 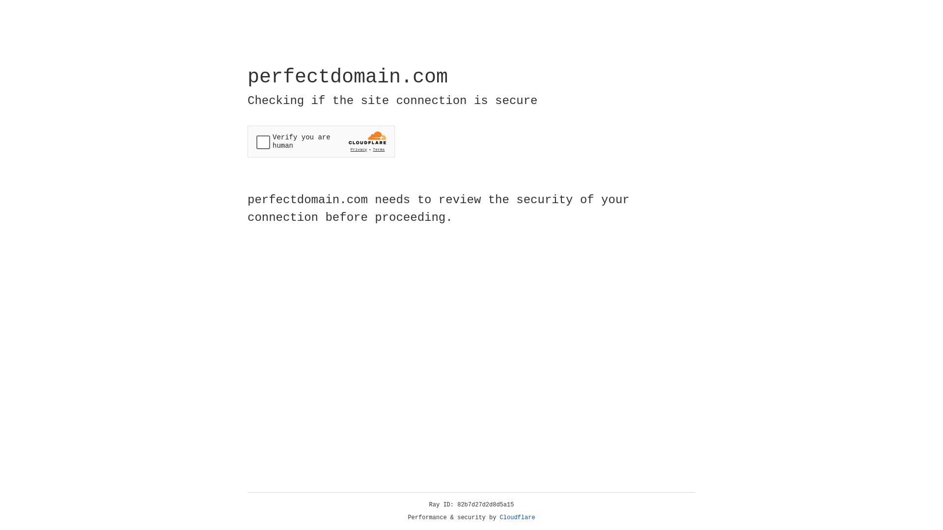 What do you see at coordinates (321, 141) in the screenshot?
I see `Widget containing a Cloudflare security challenge` at bounding box center [321, 141].